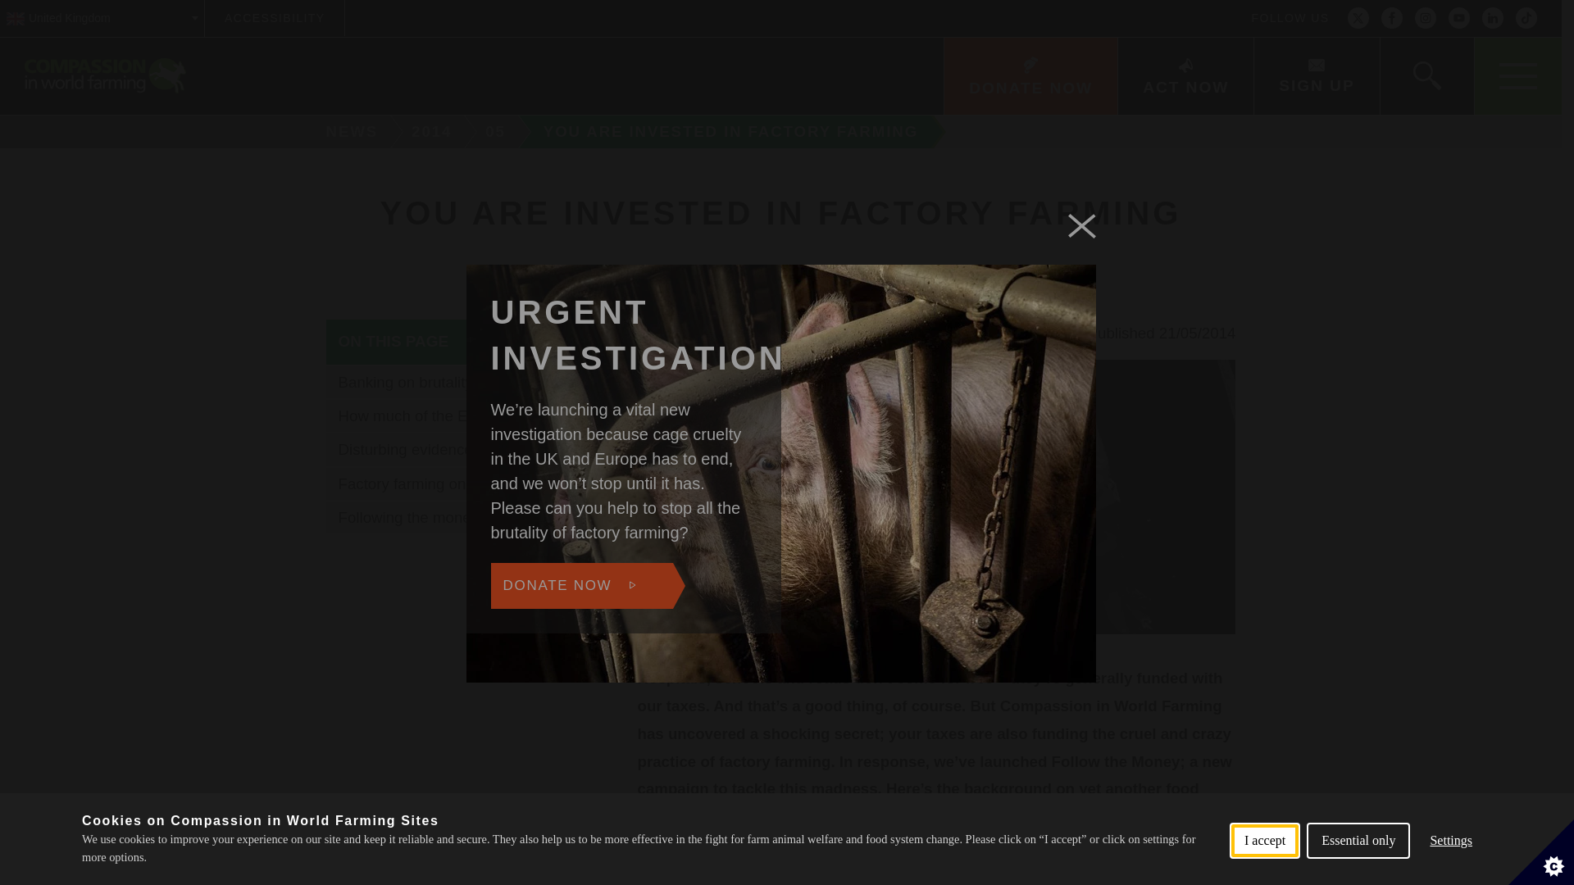 This screenshot has height=885, width=1574. What do you see at coordinates (1526, 18) in the screenshot?
I see `TikTok` at bounding box center [1526, 18].